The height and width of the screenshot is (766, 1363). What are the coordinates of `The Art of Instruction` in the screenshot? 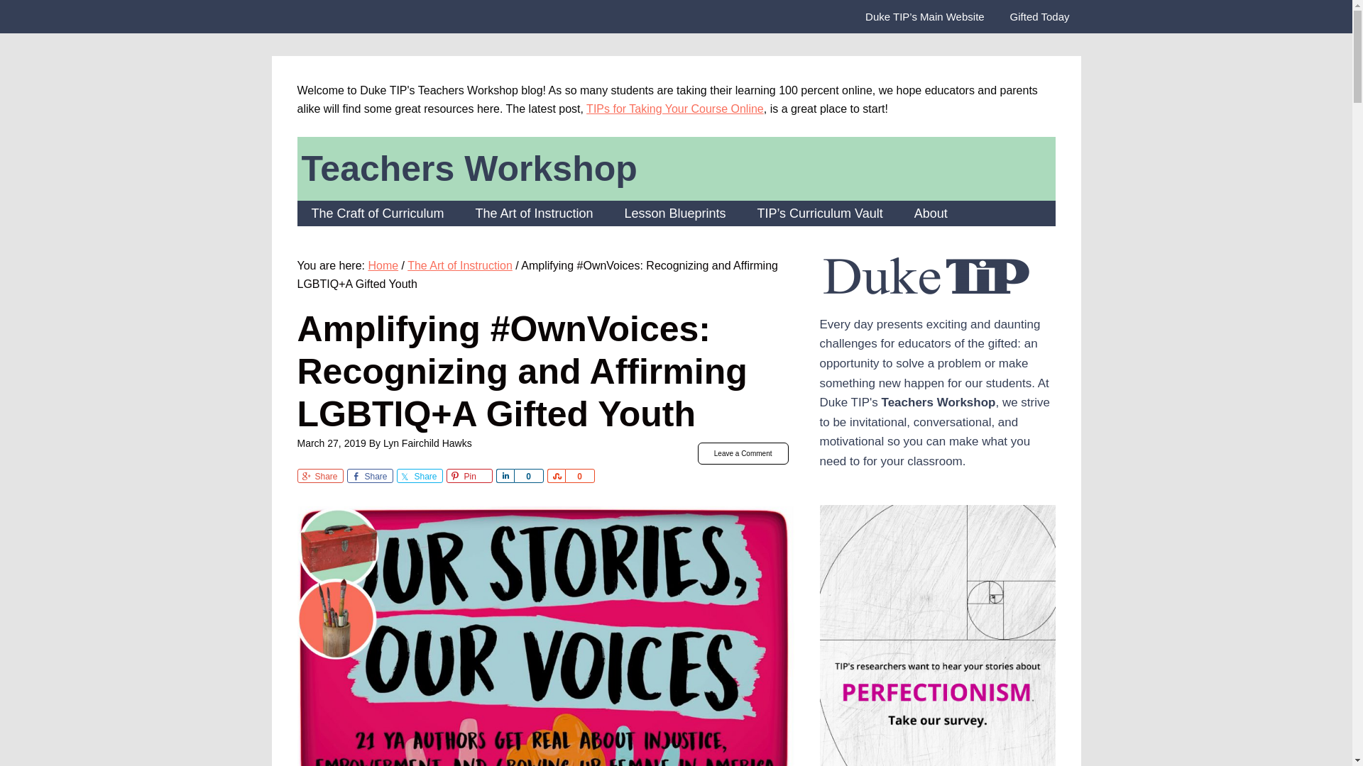 It's located at (533, 213).